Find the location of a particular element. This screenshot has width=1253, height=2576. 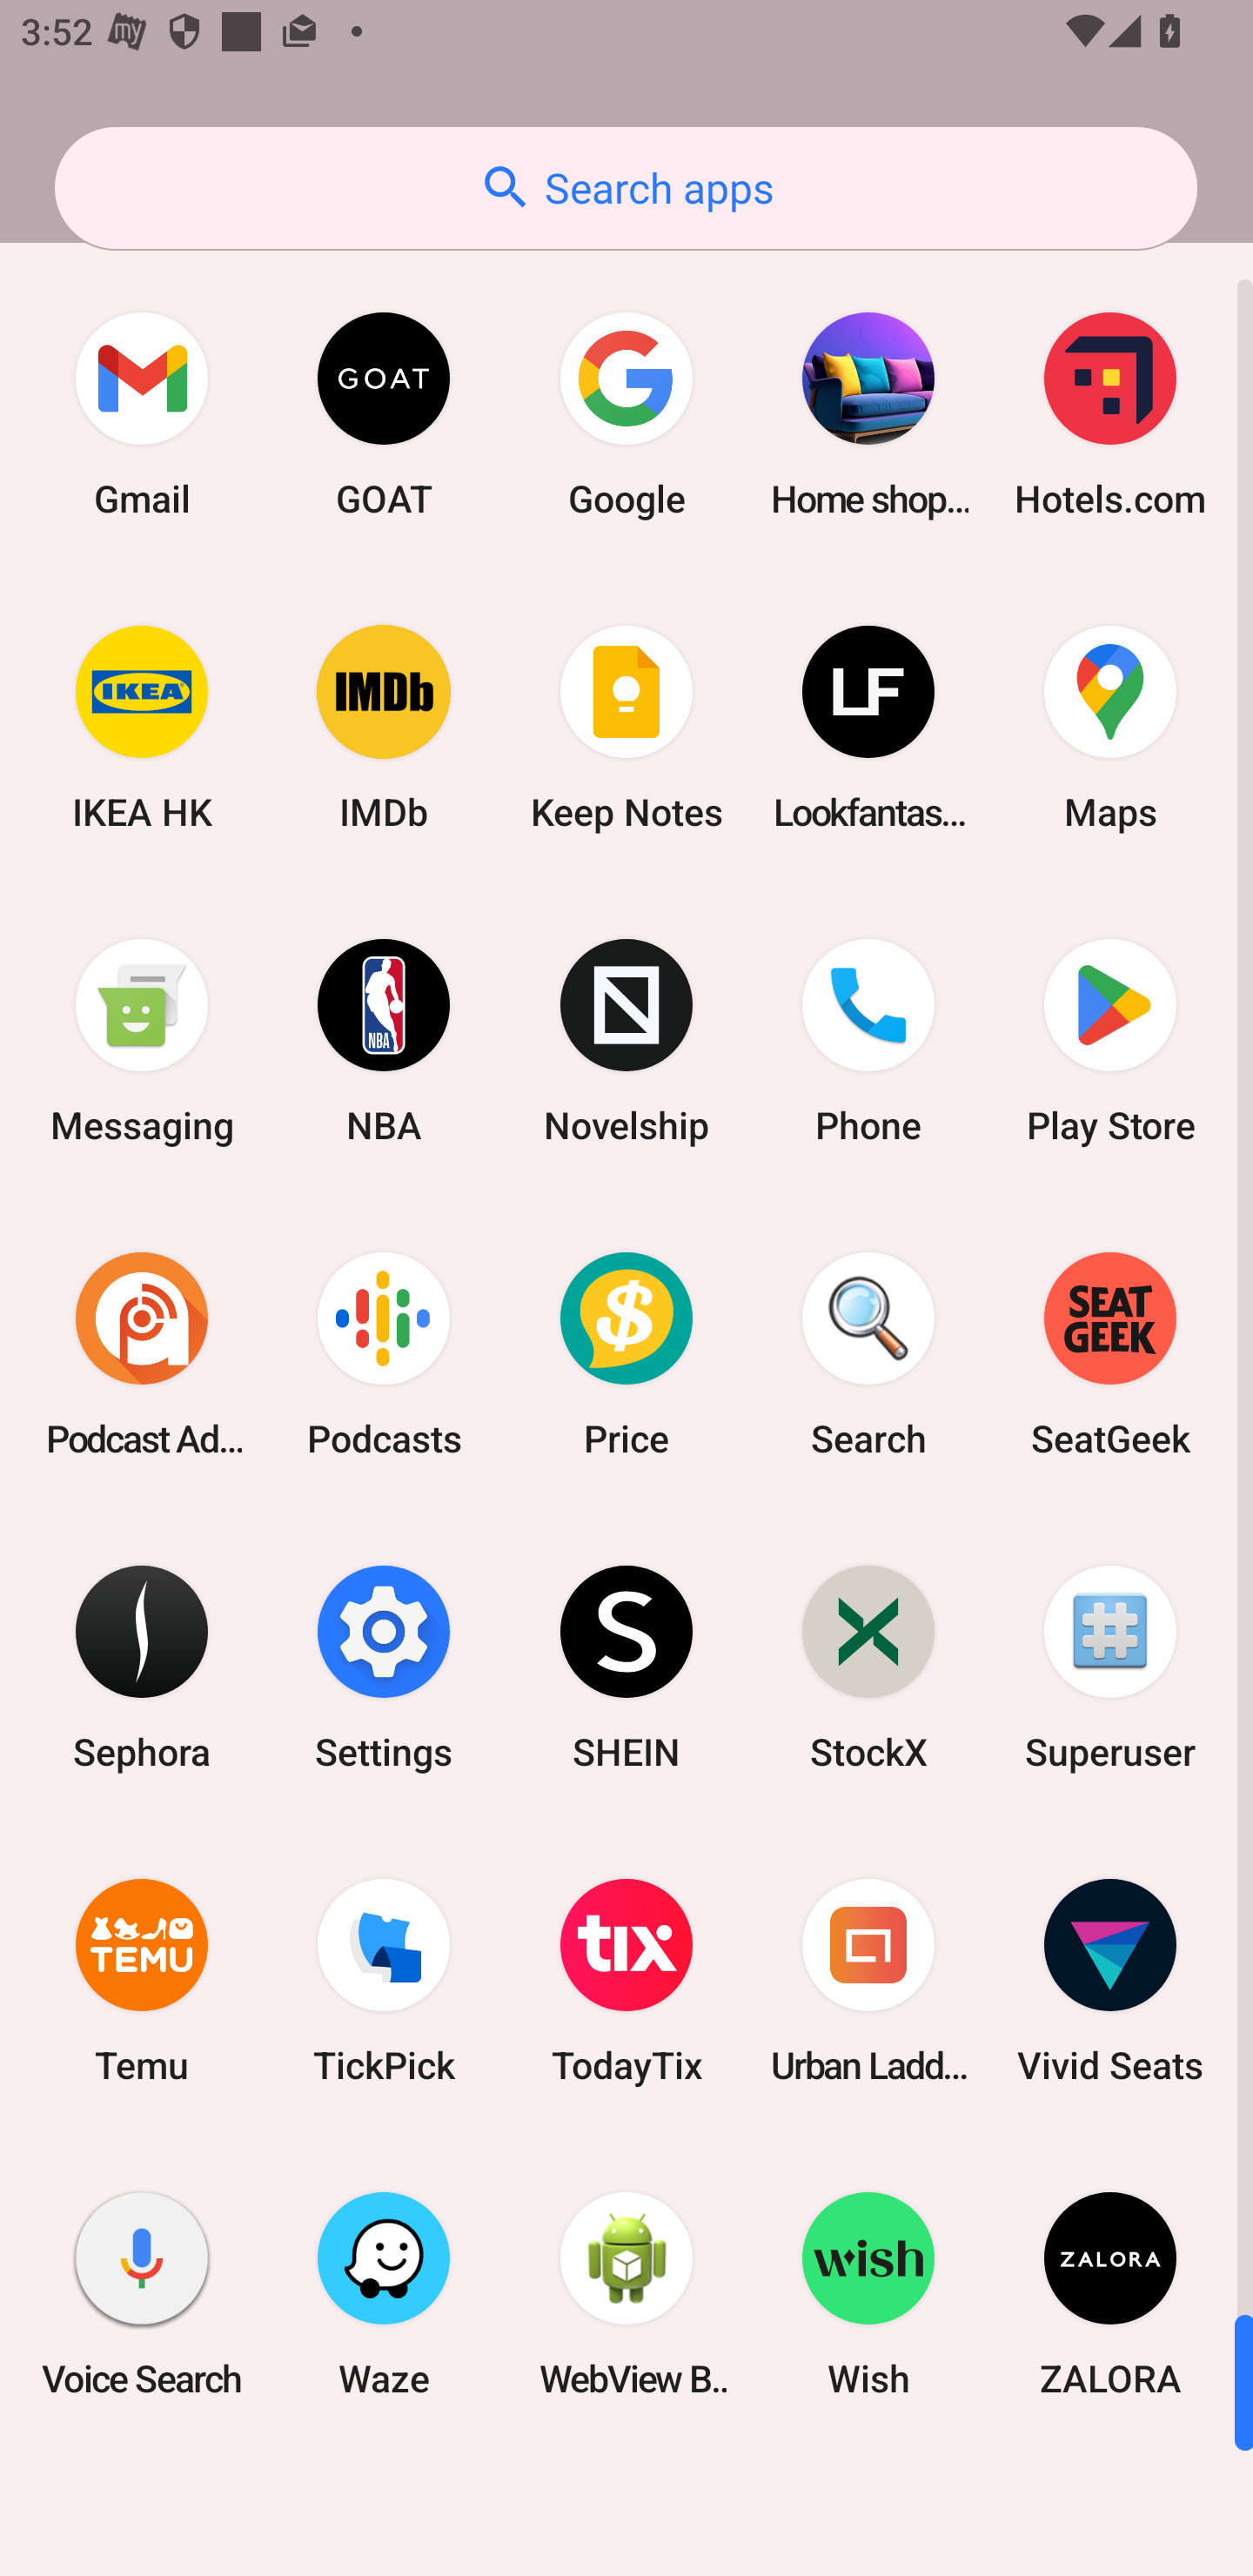

WebView Browser Tester is located at coordinates (626, 2293).